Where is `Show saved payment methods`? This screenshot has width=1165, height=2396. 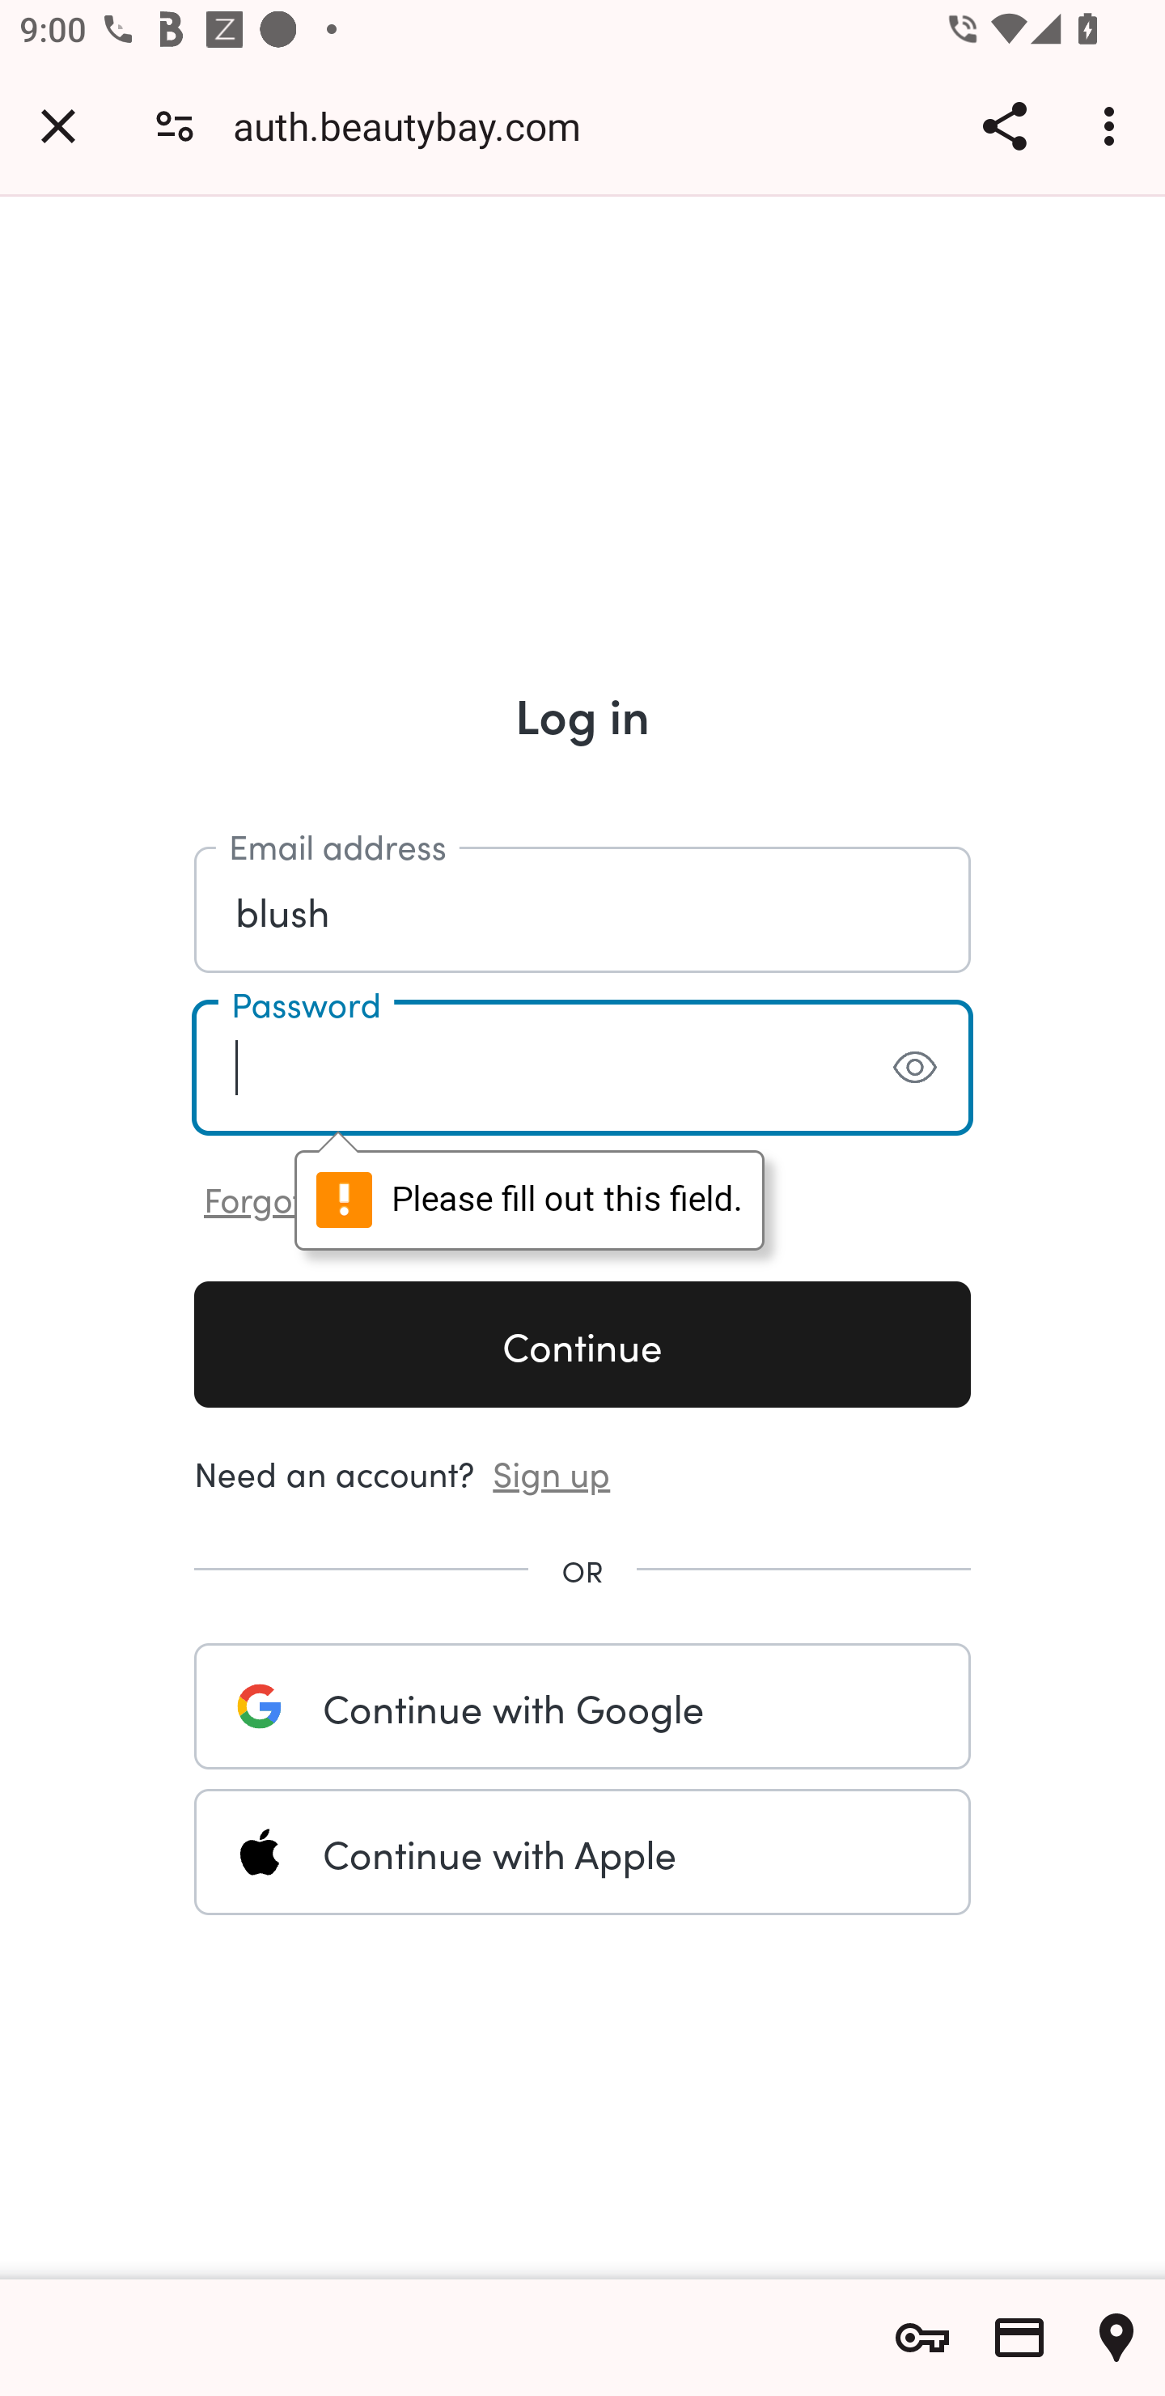 Show saved payment methods is located at coordinates (1019, 2338).